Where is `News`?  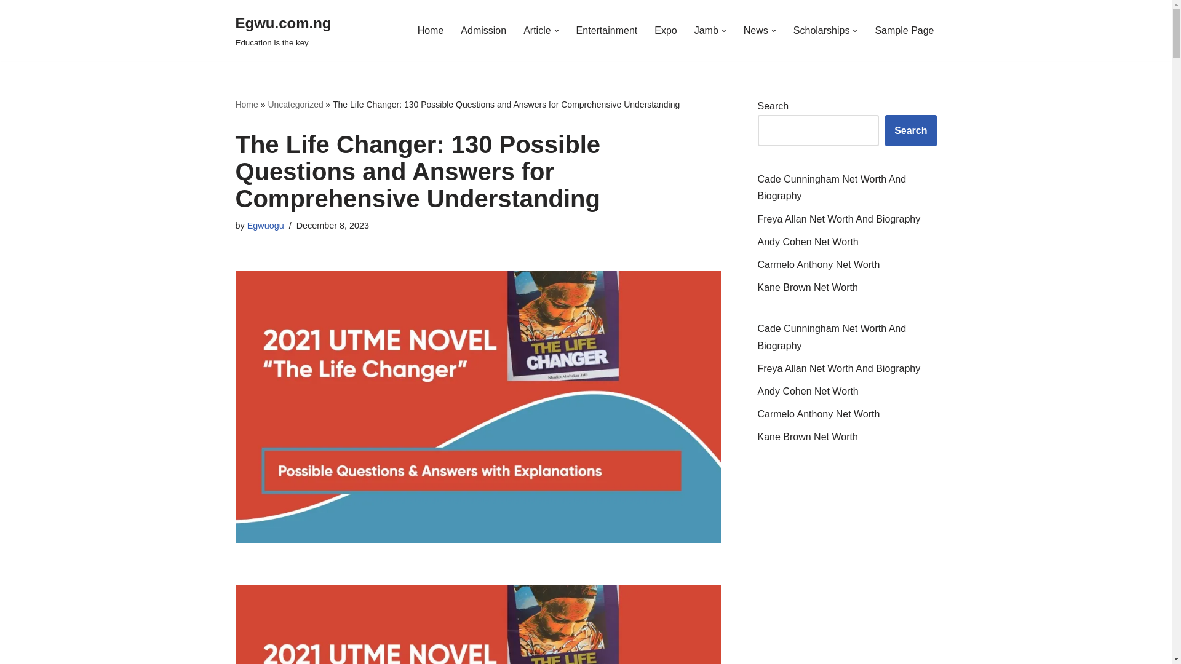 News is located at coordinates (706, 30).